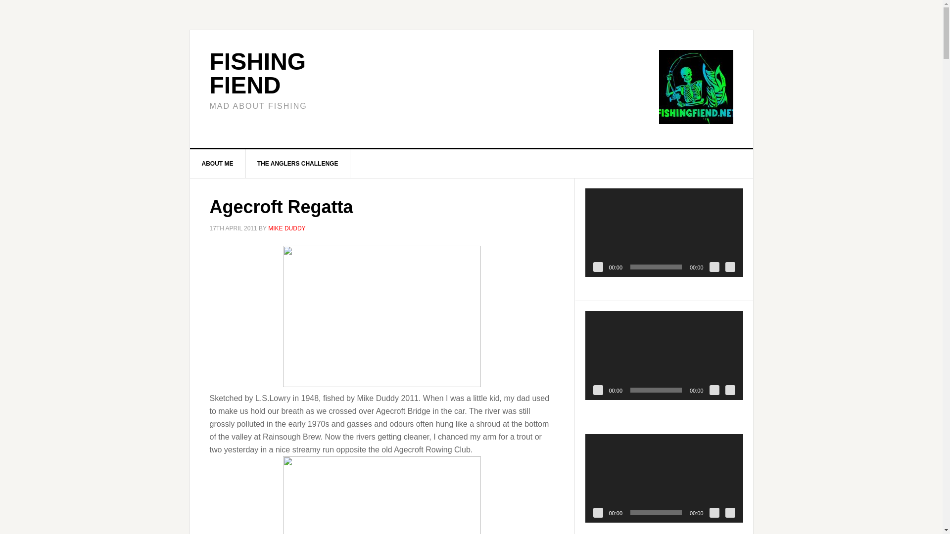 This screenshot has height=534, width=950. Describe the element at coordinates (730, 390) in the screenshot. I see `Fullscreen` at that location.